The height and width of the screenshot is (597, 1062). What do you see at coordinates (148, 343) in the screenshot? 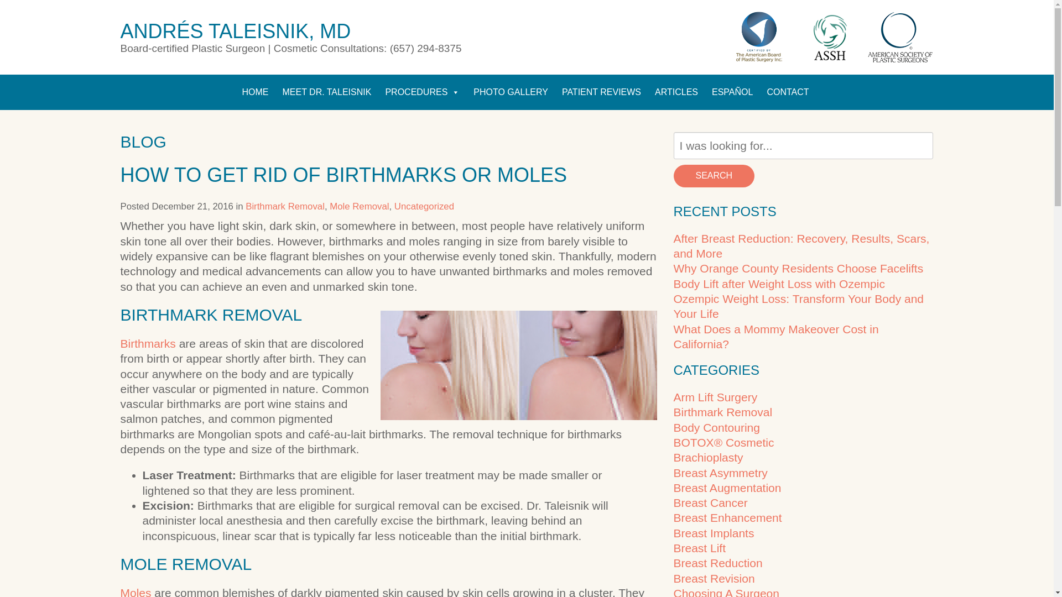
I see `Birthmarks` at bounding box center [148, 343].